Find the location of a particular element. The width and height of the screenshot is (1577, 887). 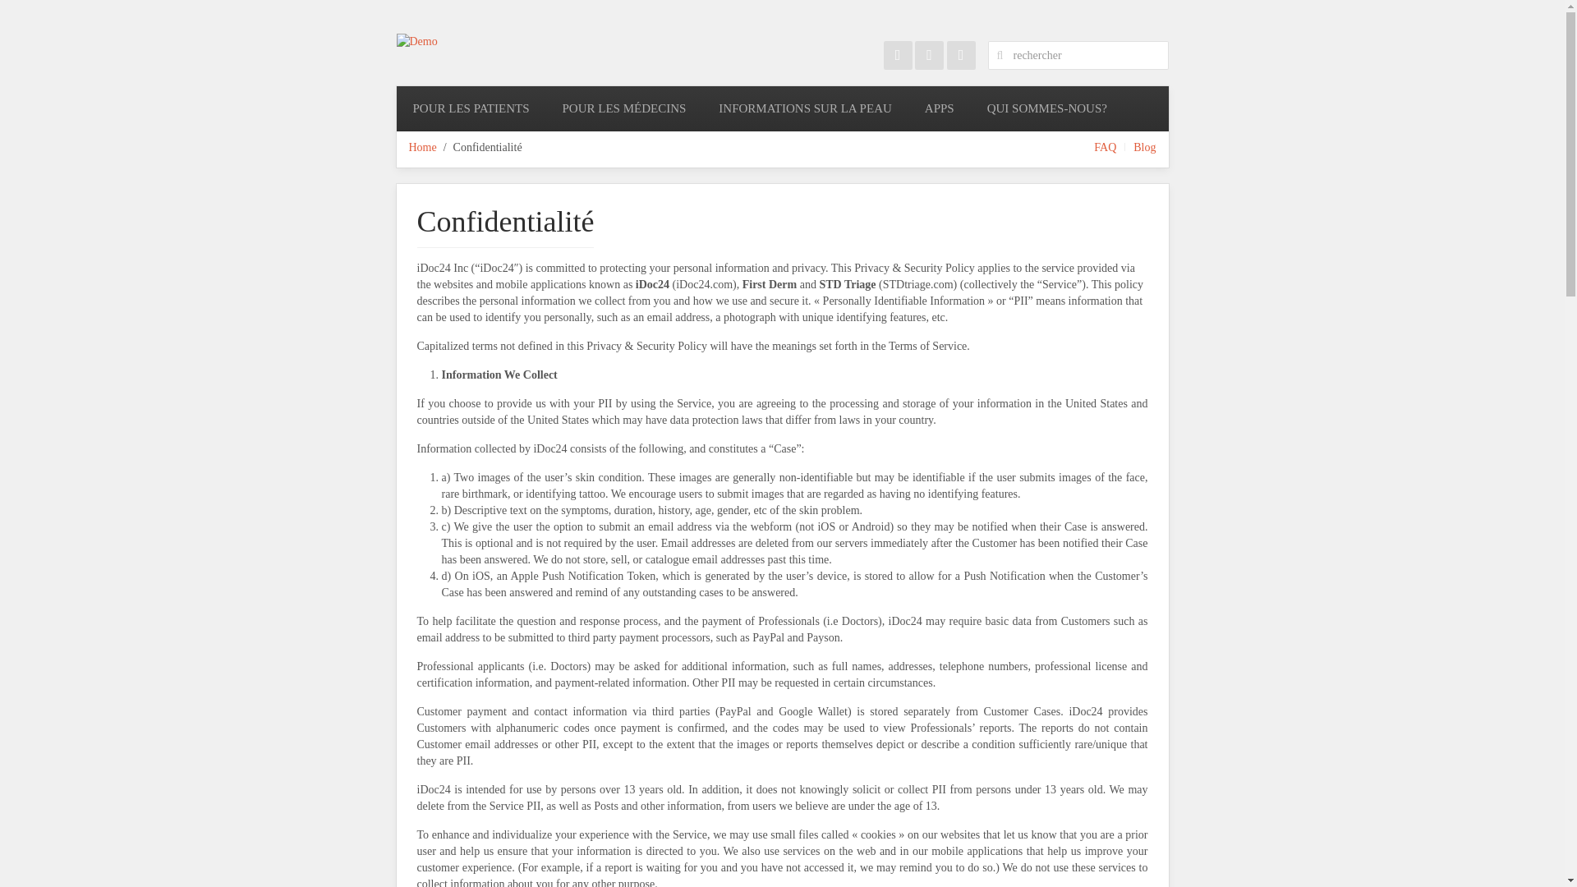

INFORMATIONS SUR LA PEAU is located at coordinates (805, 108).